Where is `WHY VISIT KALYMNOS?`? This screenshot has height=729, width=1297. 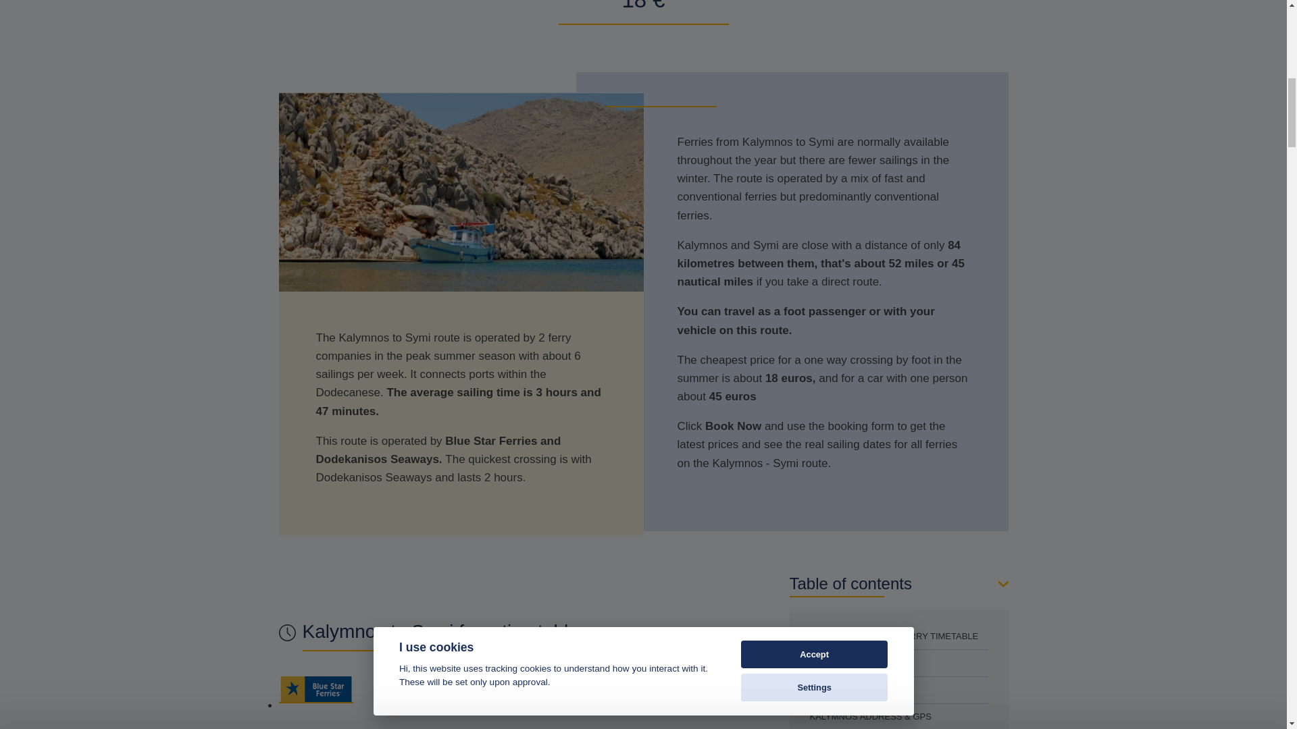
WHY VISIT KALYMNOS? is located at coordinates (898, 663).